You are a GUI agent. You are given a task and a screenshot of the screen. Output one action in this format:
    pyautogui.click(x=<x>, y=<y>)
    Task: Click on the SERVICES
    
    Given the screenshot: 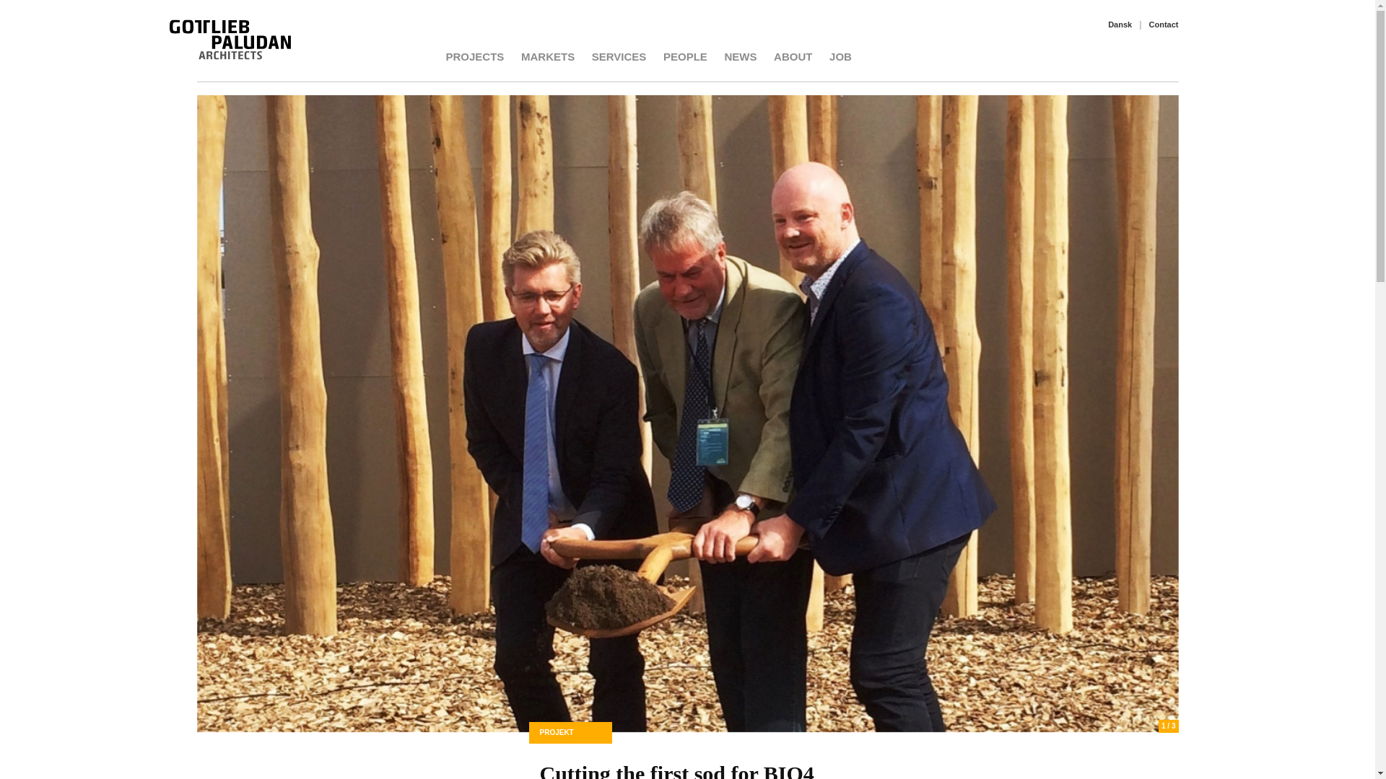 What is the action you would take?
    pyautogui.click(x=619, y=56)
    